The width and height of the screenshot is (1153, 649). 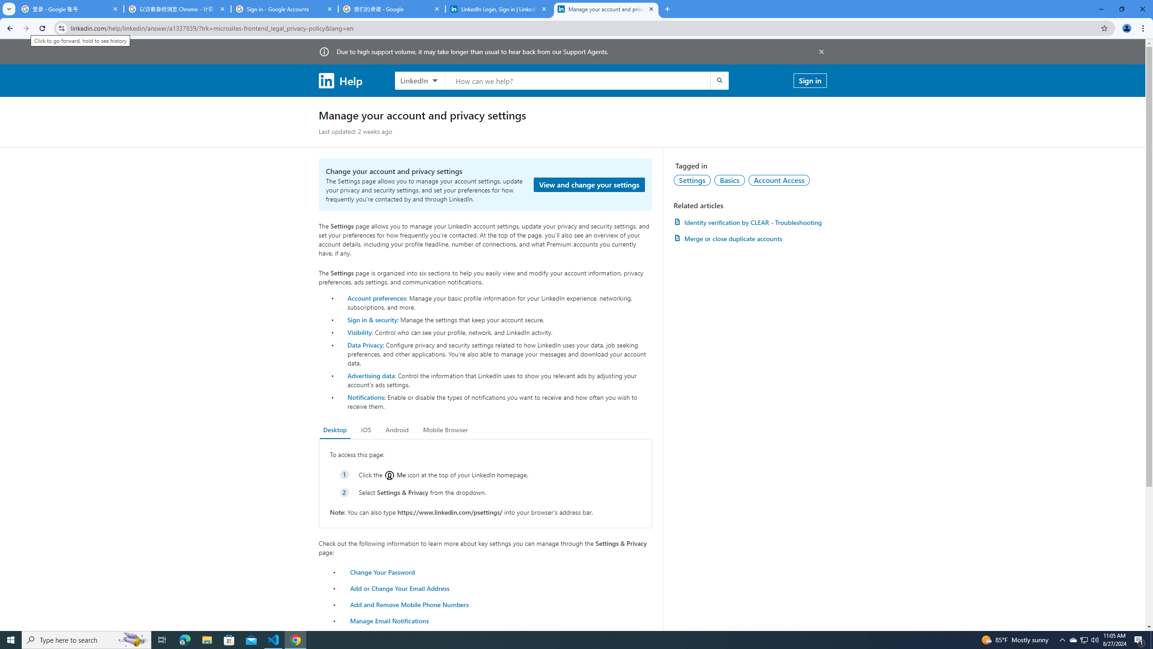 What do you see at coordinates (285, 9) in the screenshot?
I see `Sign in - Google Accounts` at bounding box center [285, 9].